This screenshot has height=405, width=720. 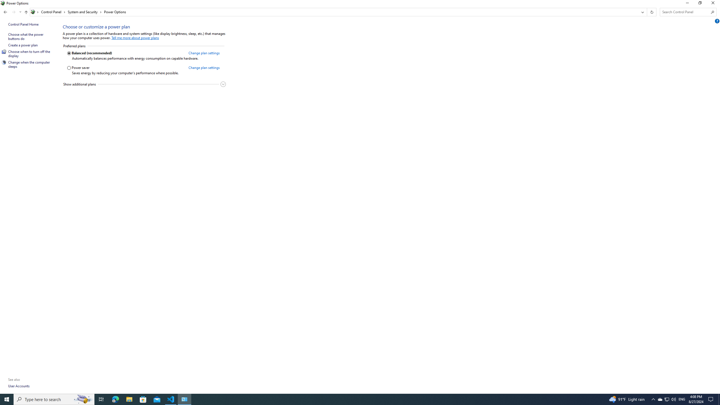 What do you see at coordinates (700, 4) in the screenshot?
I see `Restore` at bounding box center [700, 4].